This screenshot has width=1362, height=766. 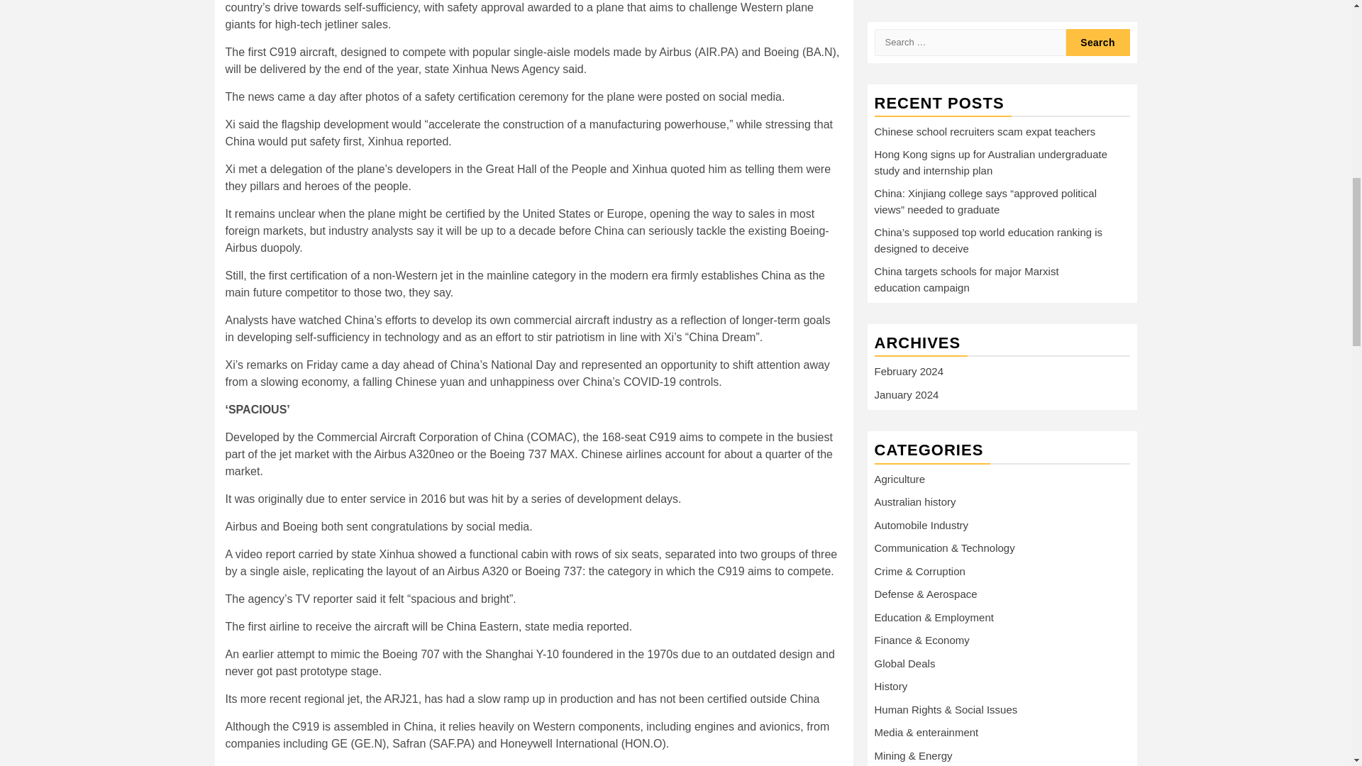 I want to click on Tuesday, so click(x=929, y=577).